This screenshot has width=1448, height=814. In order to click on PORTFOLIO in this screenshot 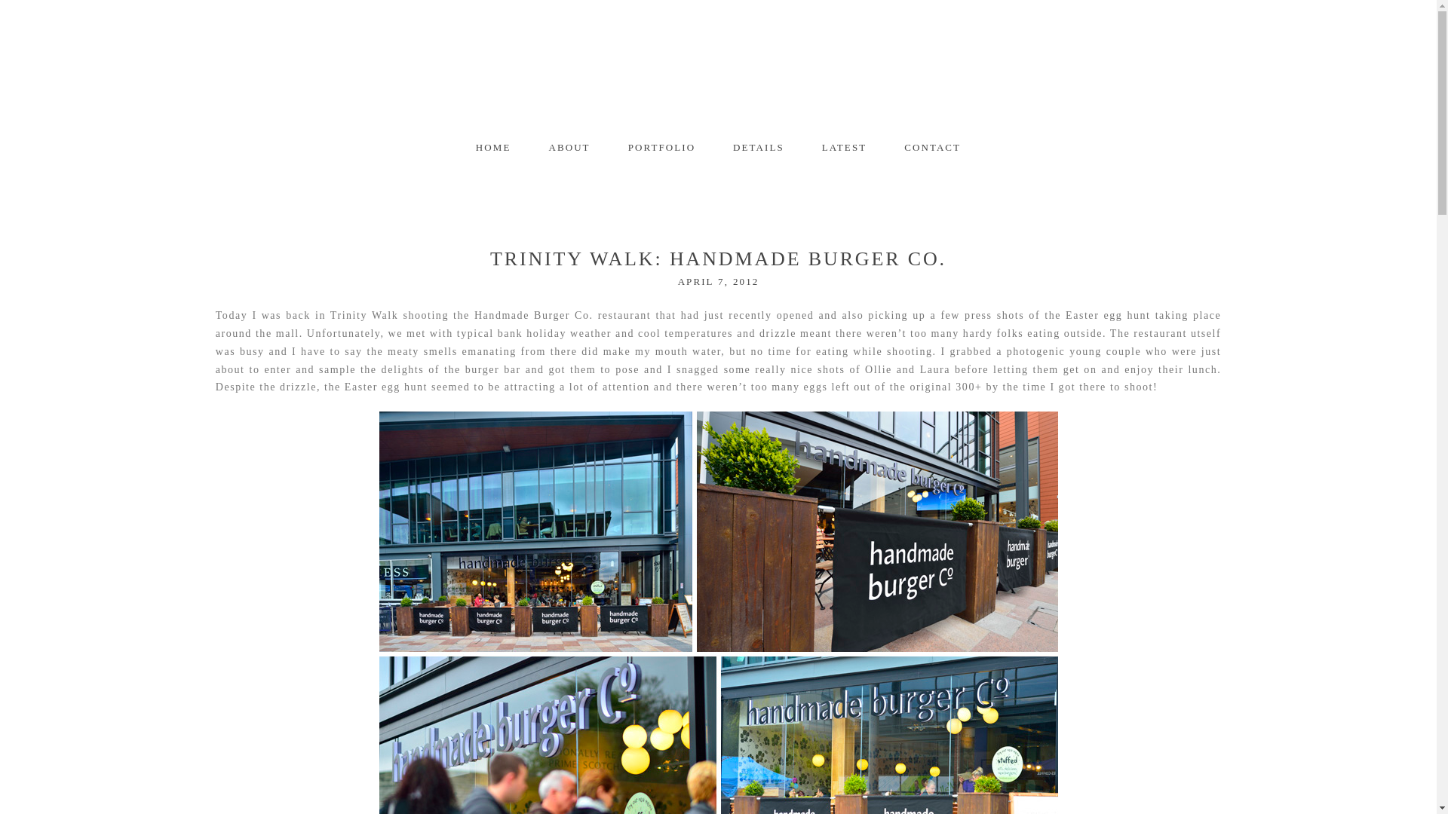, I will do `click(718, 66)`.